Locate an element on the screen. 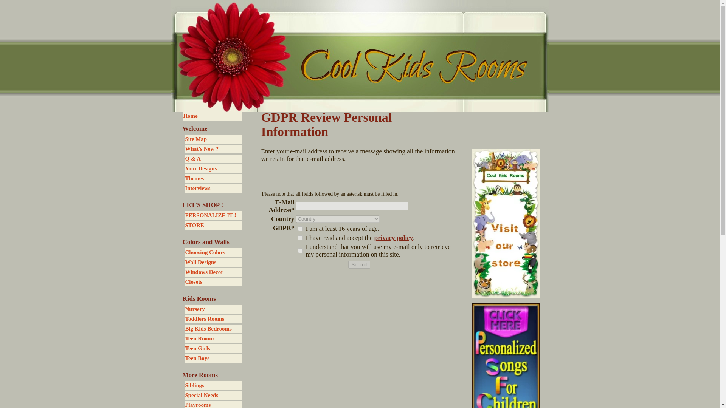 This screenshot has height=408, width=726. STORE is located at coordinates (213, 225).